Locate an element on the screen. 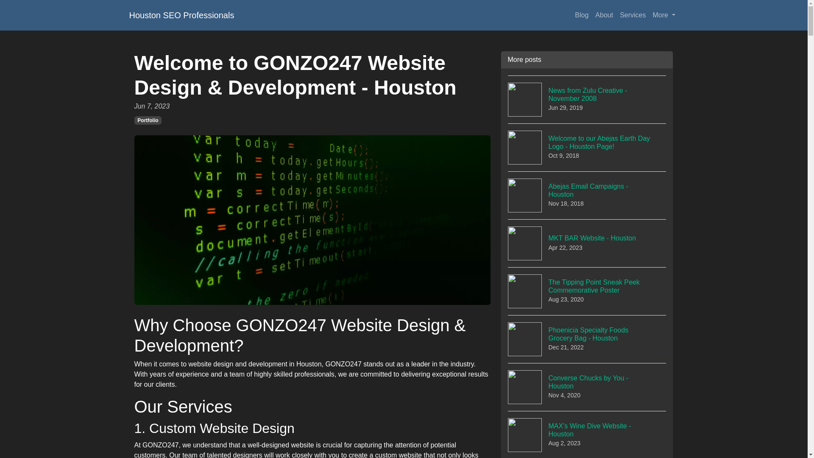  Services is located at coordinates (181, 15).